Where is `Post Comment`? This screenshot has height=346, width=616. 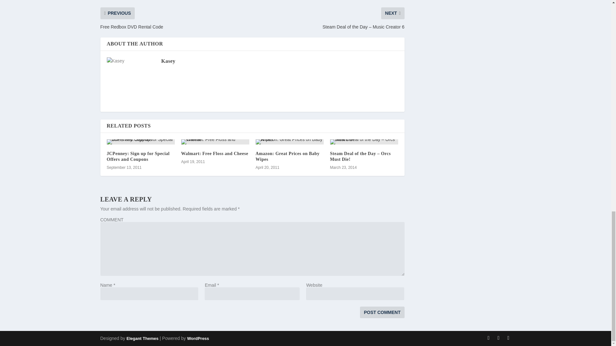 Post Comment is located at coordinates (382, 312).